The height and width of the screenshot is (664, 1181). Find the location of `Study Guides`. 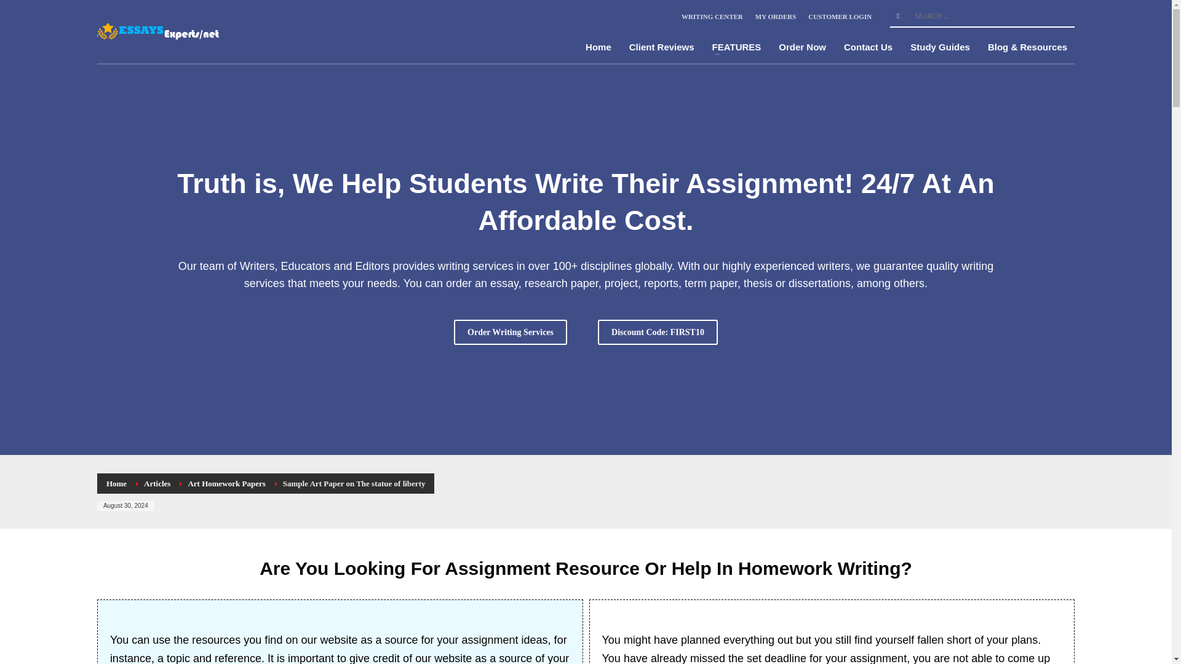

Study Guides is located at coordinates (940, 47).